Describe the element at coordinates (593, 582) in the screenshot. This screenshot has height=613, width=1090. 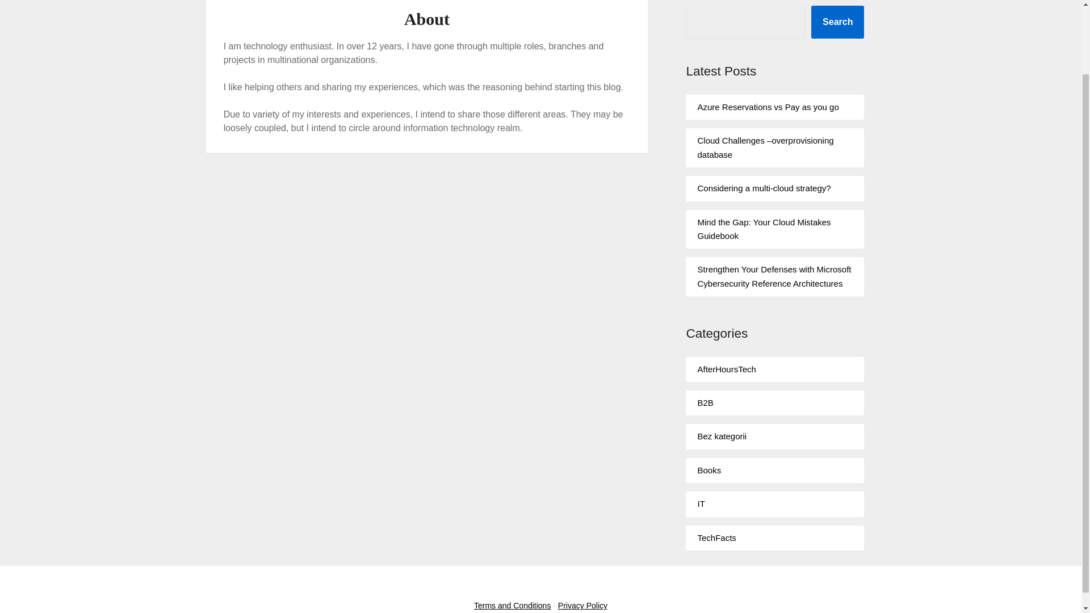
I see `SuperbThemes` at that location.